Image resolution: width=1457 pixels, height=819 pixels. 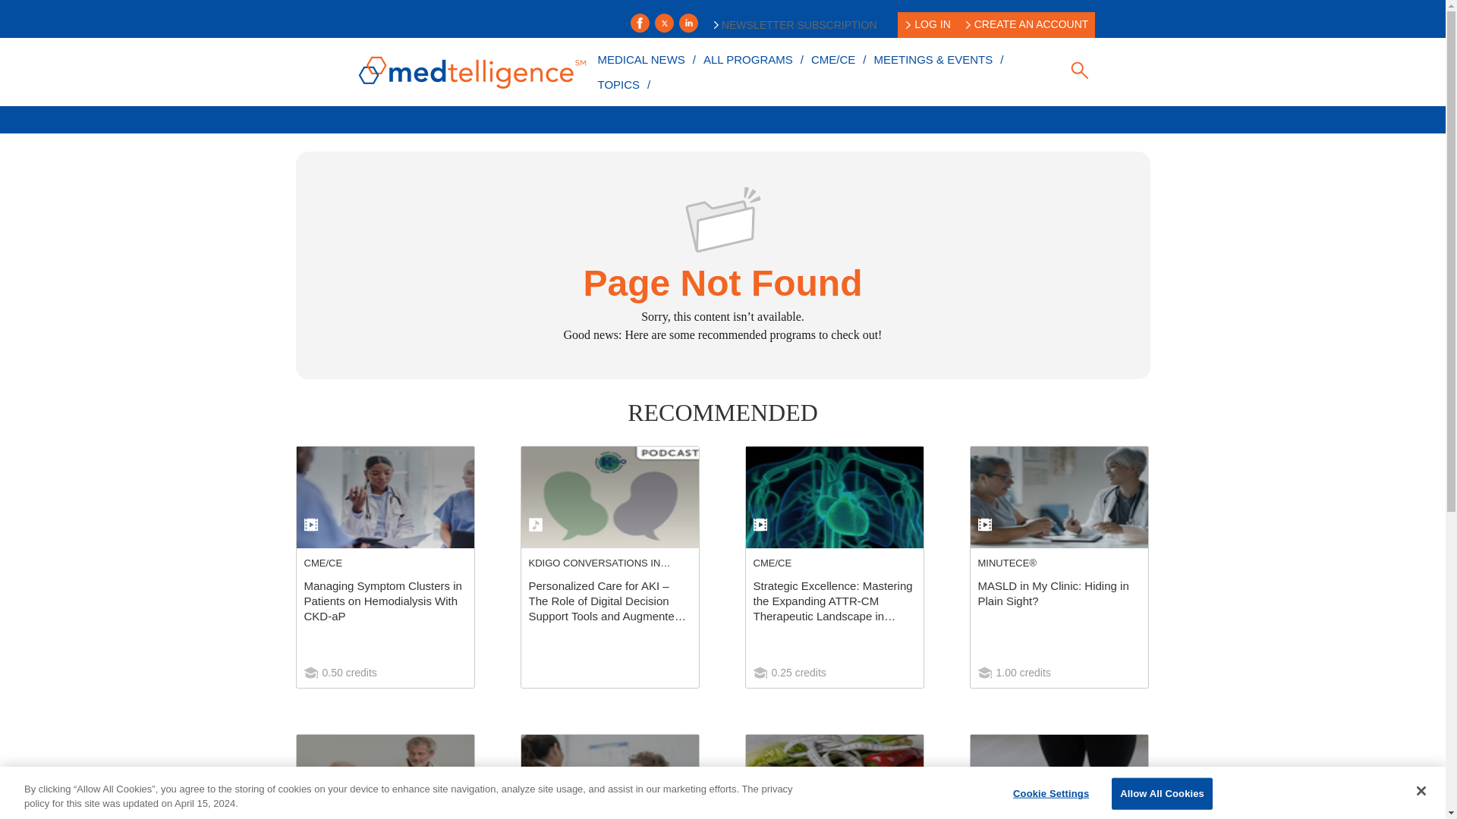 What do you see at coordinates (688, 23) in the screenshot?
I see `LinkedIn` at bounding box center [688, 23].